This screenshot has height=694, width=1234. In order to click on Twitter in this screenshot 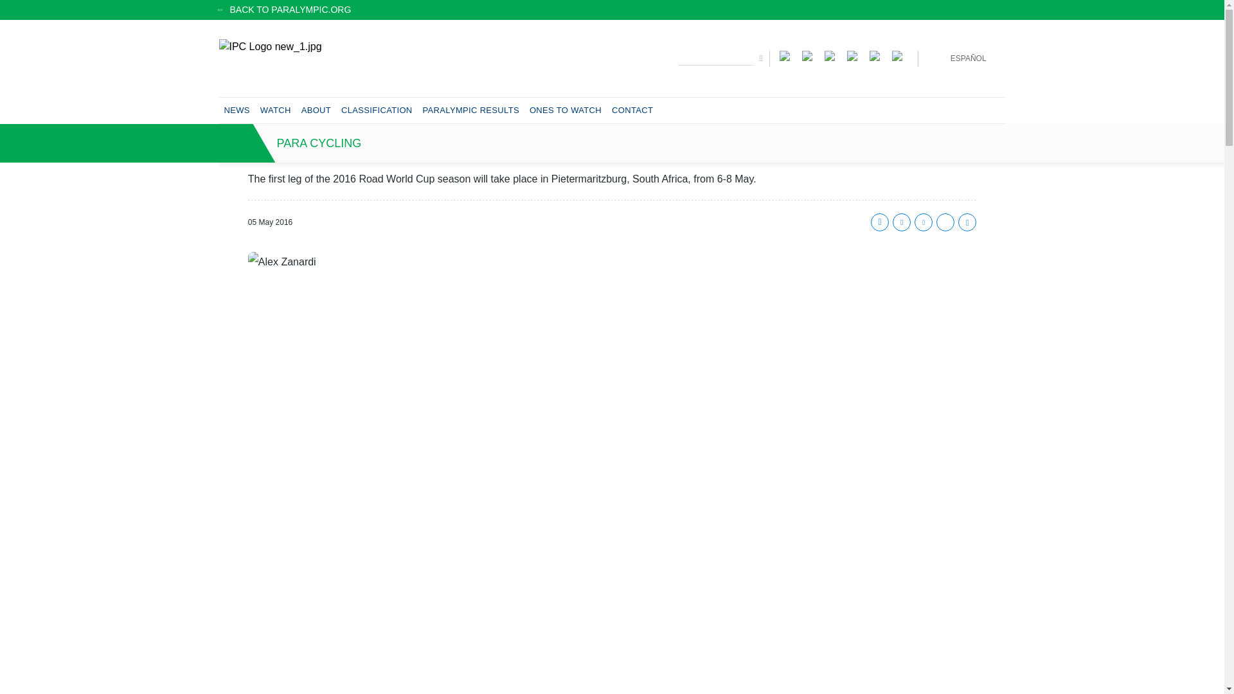, I will do `click(832, 55)`.